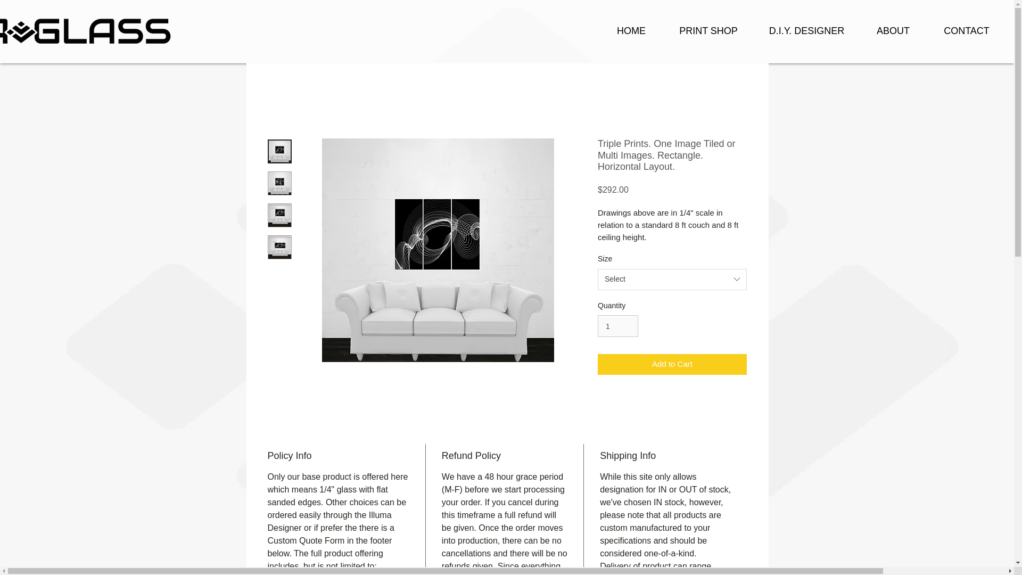  I want to click on Add to Cart, so click(672, 364).